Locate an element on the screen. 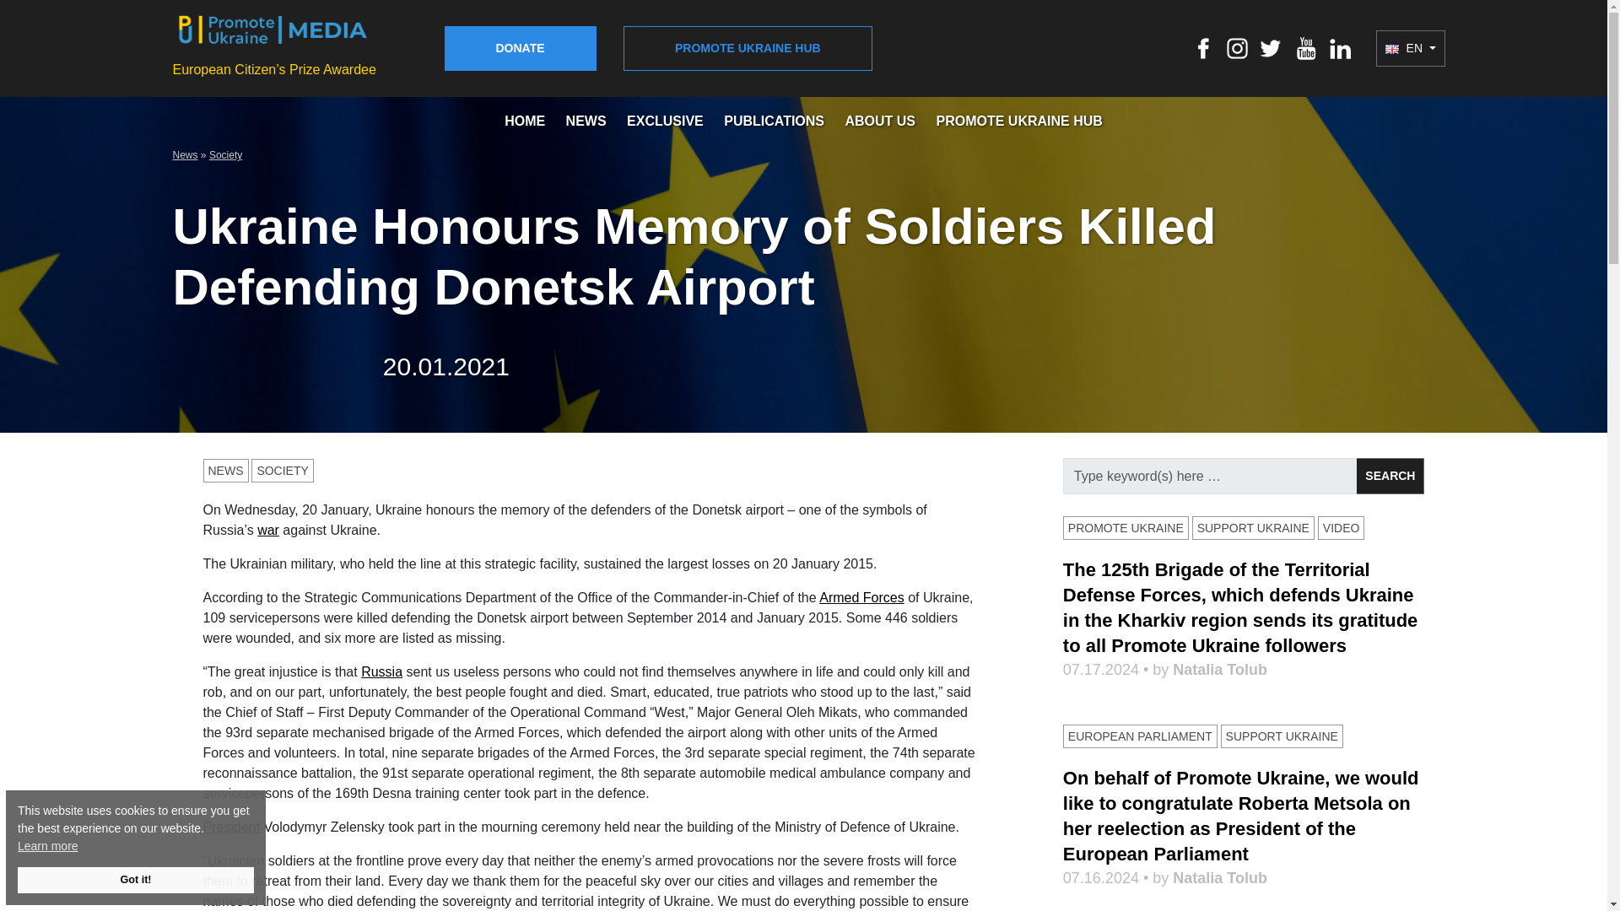 This screenshot has width=1620, height=911. YouTube is located at coordinates (1306, 47).